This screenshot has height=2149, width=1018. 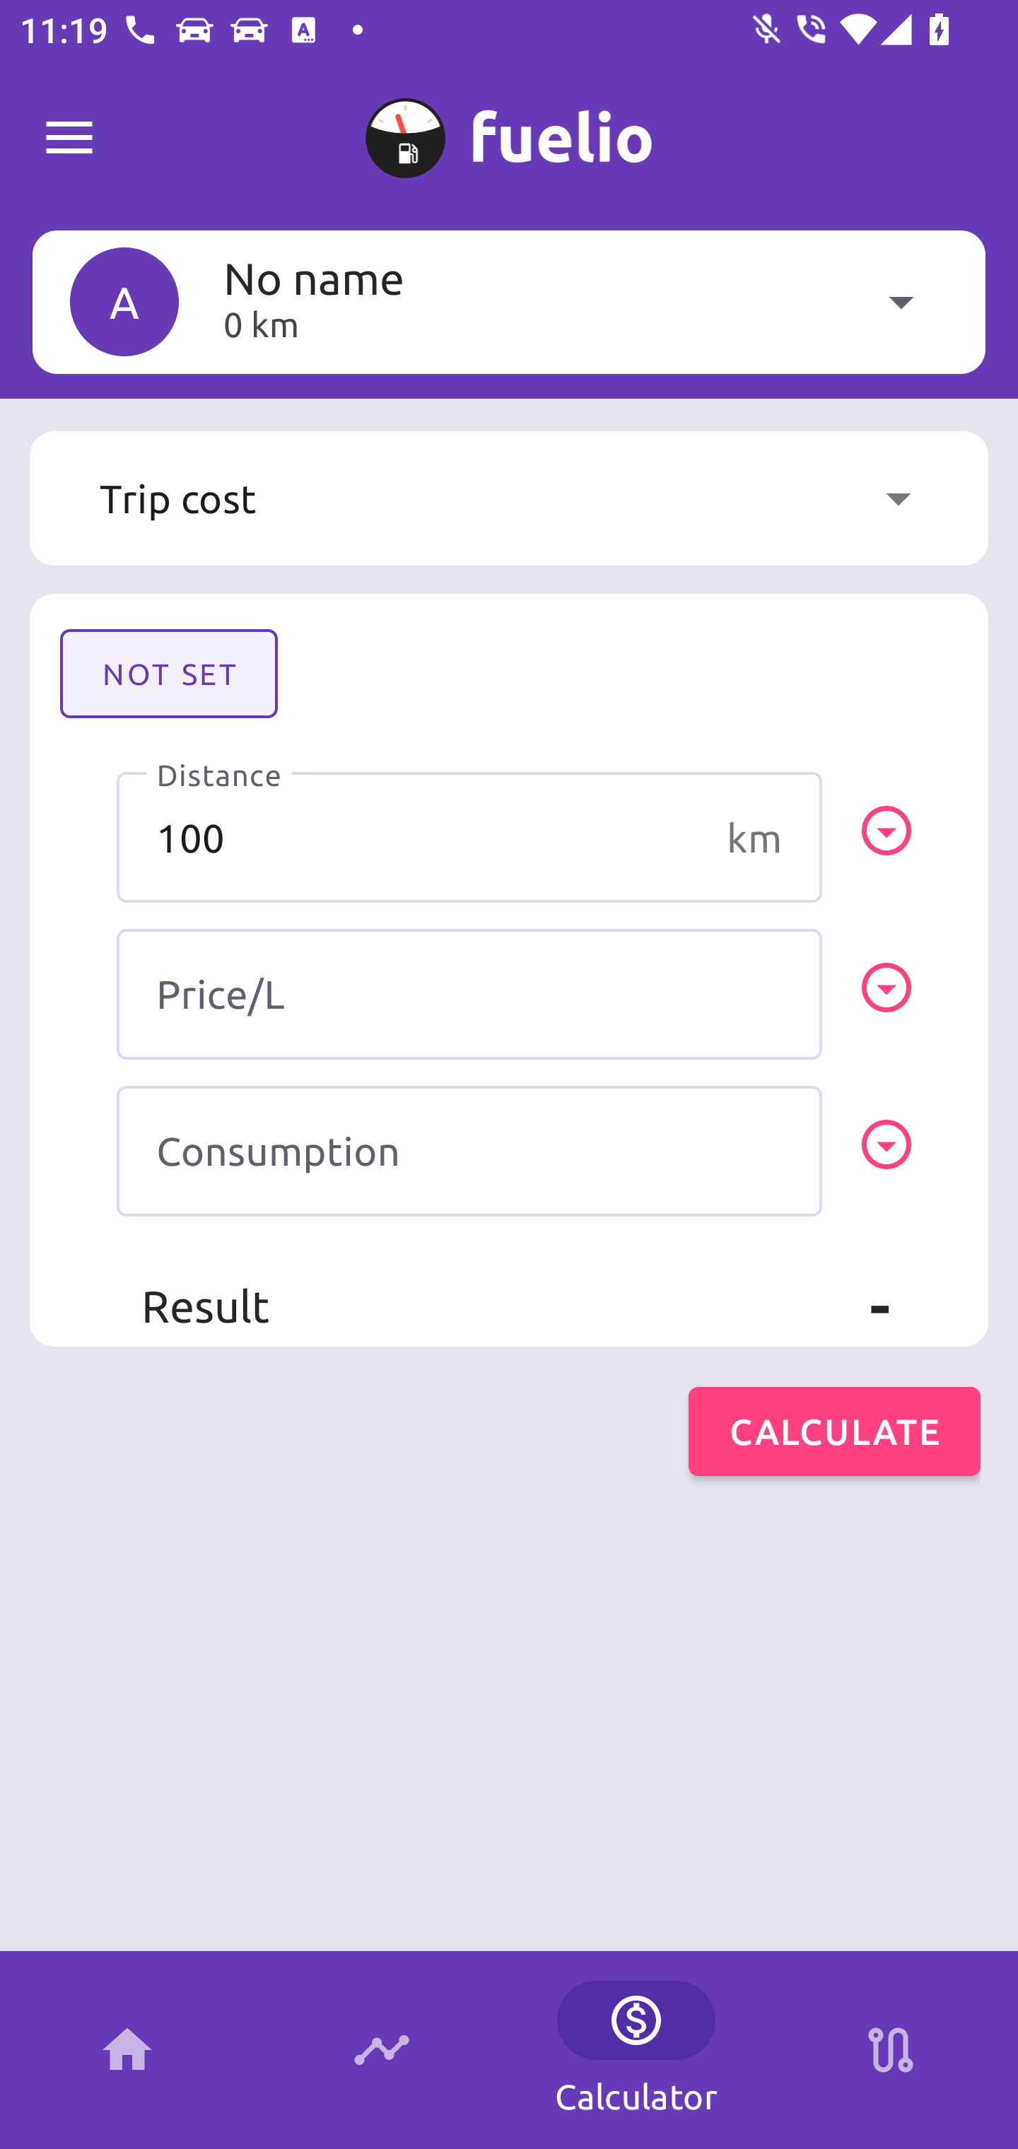 I want to click on Stations on route, so click(x=891, y=2050).